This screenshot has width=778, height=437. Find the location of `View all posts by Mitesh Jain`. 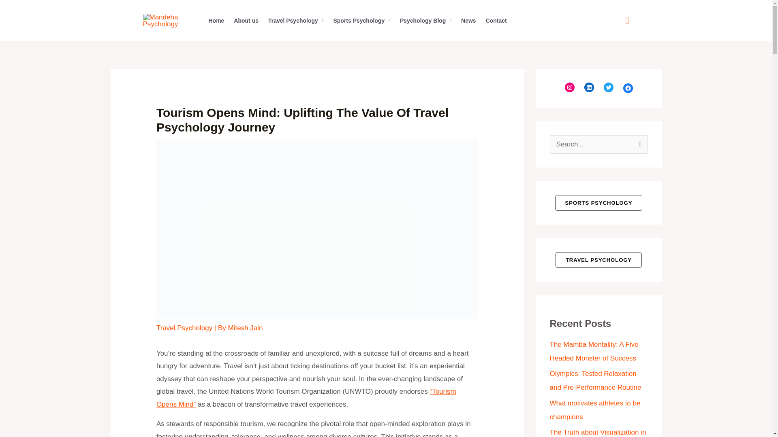

View all posts by Mitesh Jain is located at coordinates (245, 328).